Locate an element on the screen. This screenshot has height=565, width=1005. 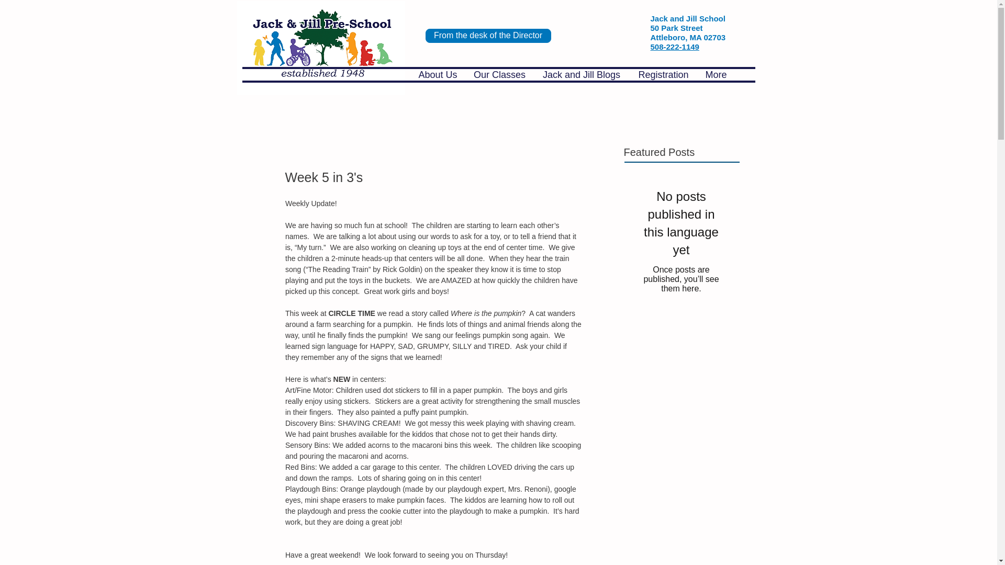
508-222-1149 is located at coordinates (674, 47).